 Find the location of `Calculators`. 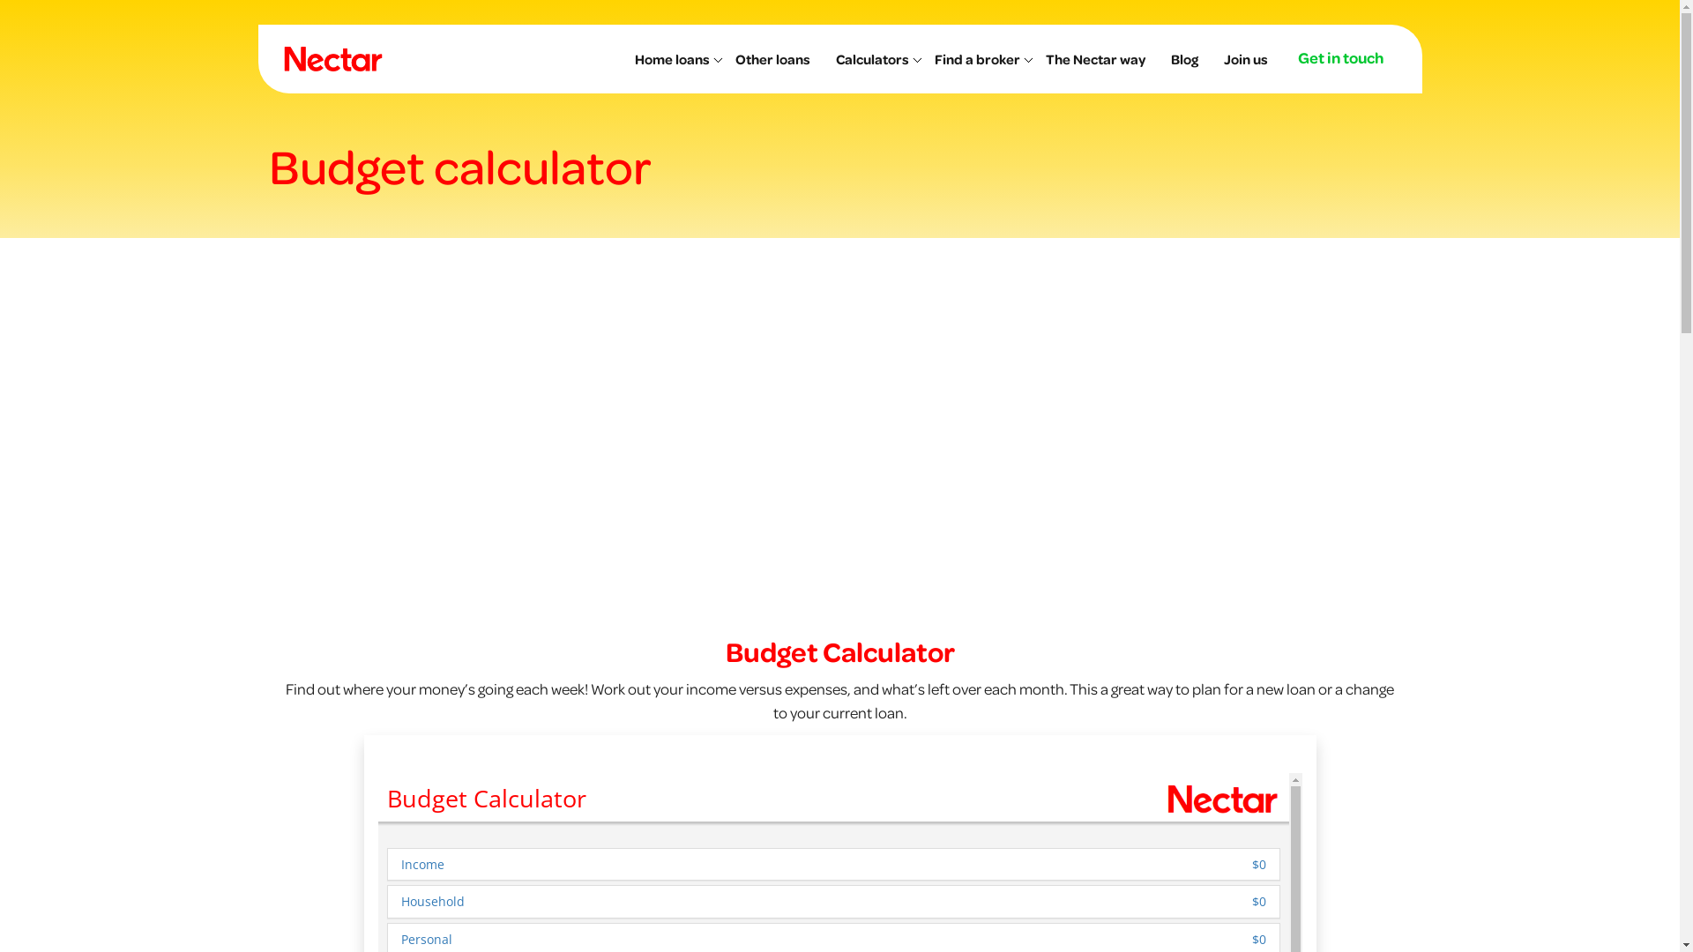

Calculators is located at coordinates (876, 58).